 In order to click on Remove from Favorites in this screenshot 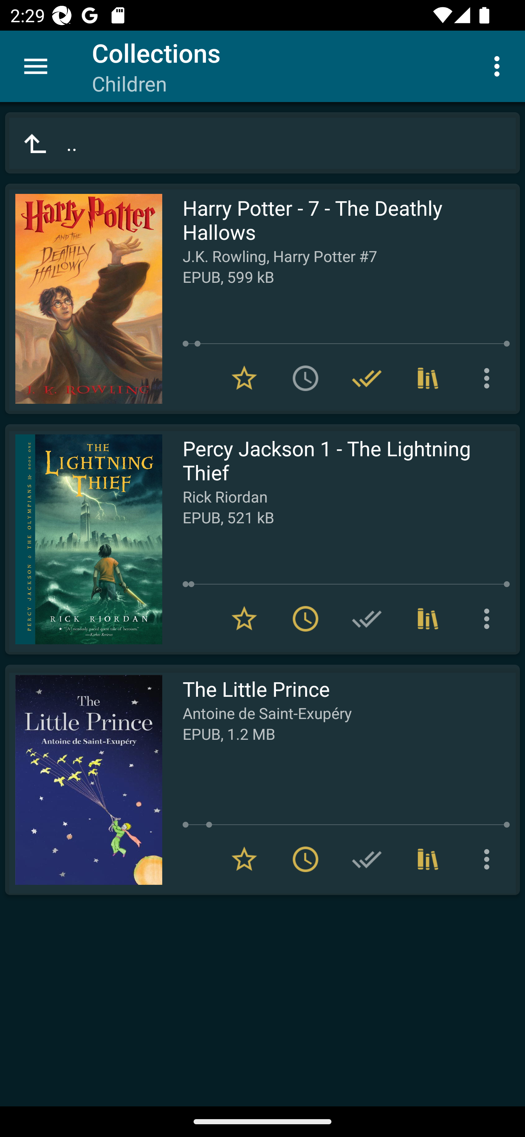, I will do `click(244, 378)`.